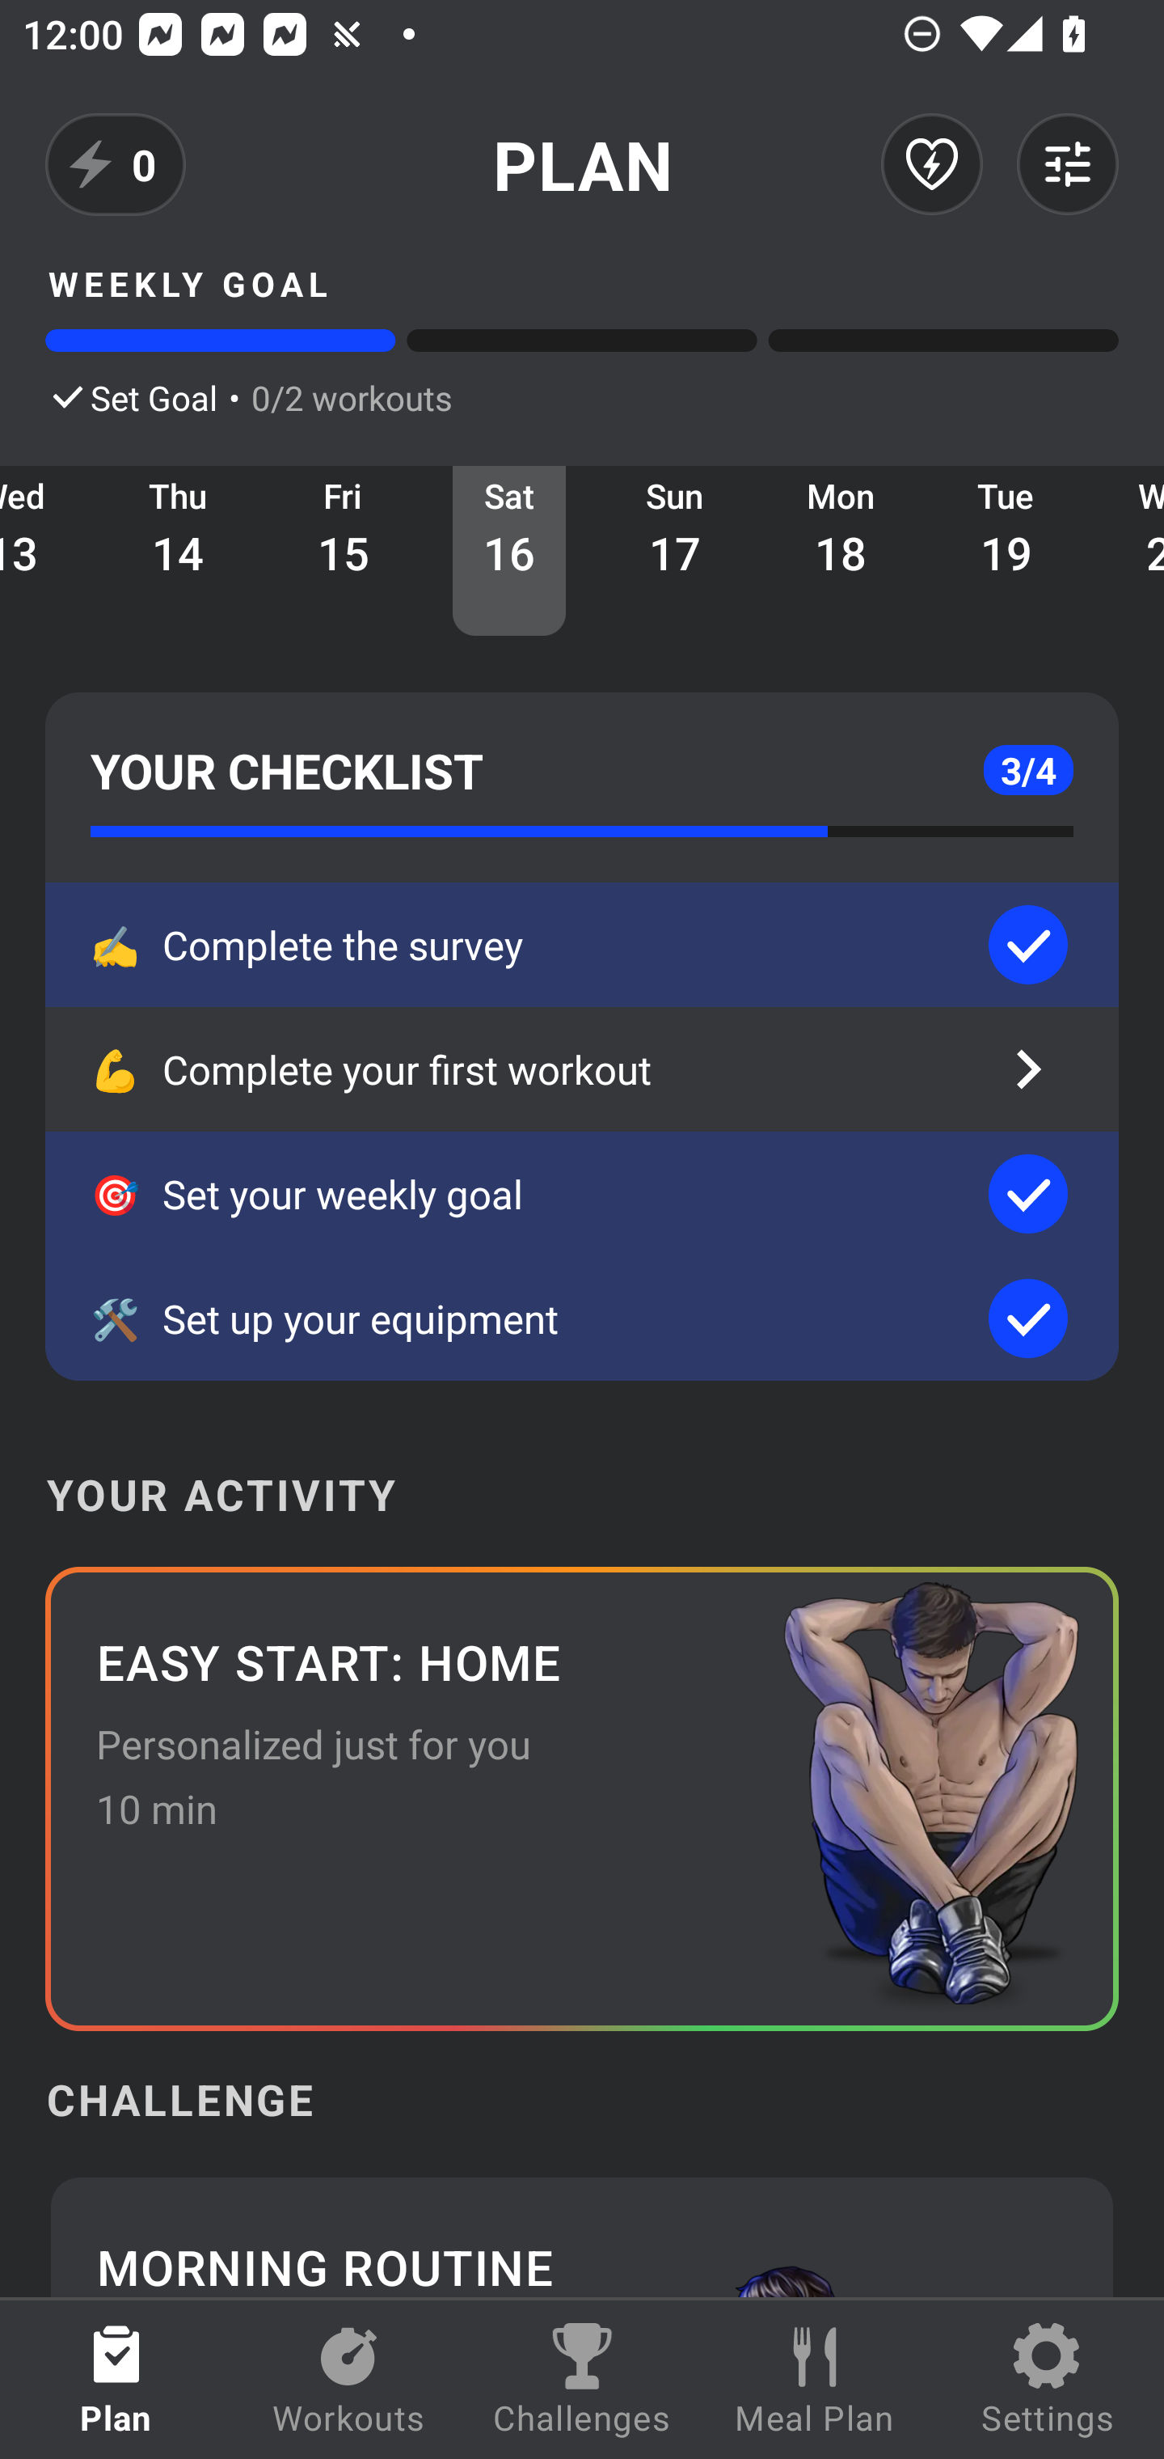 Image resolution: width=1164 pixels, height=2459 pixels. Describe the element at coordinates (344, 550) in the screenshot. I see `Fri 15` at that location.